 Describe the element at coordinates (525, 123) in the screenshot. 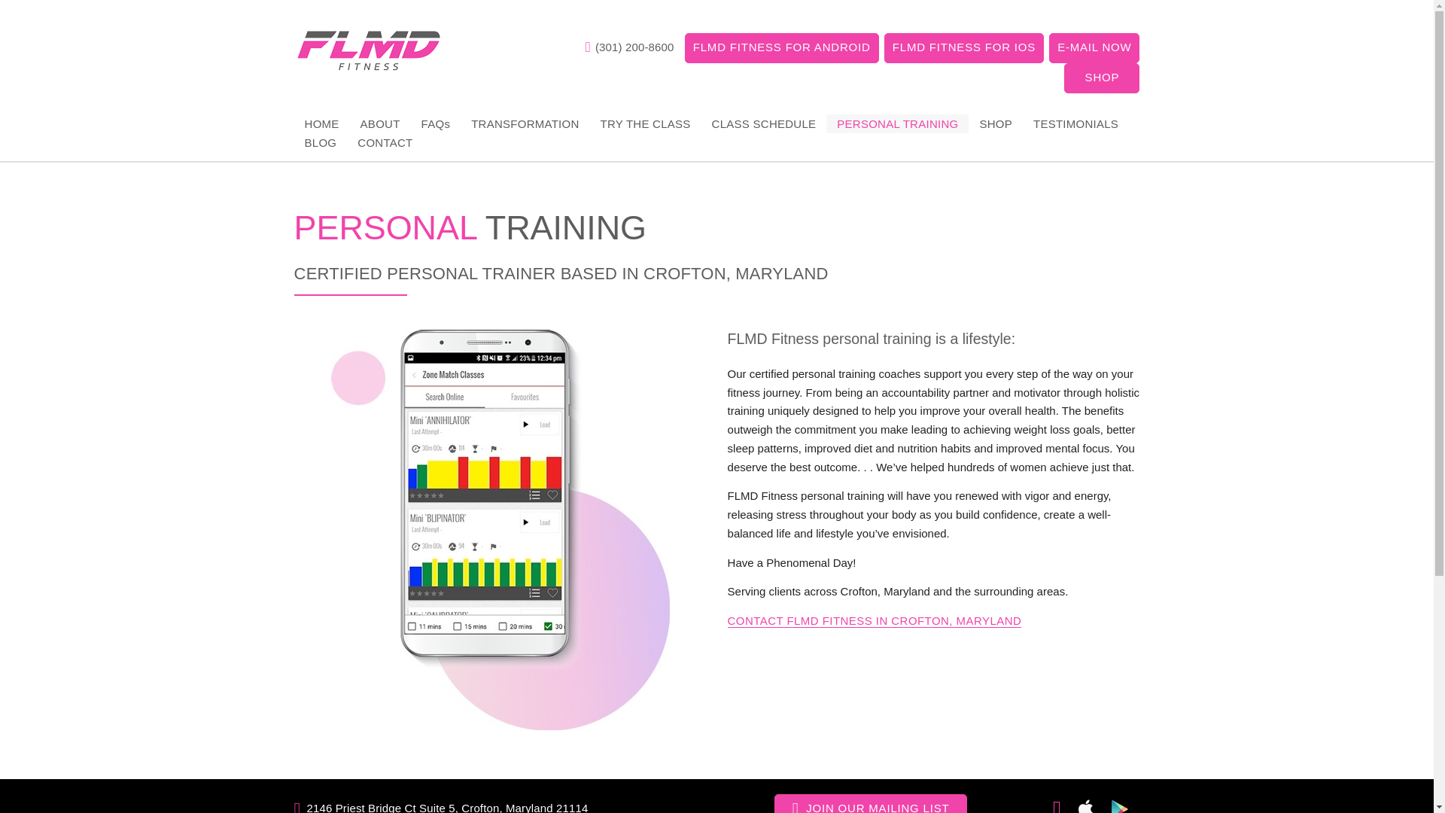

I see `TRANSFORMATION` at that location.